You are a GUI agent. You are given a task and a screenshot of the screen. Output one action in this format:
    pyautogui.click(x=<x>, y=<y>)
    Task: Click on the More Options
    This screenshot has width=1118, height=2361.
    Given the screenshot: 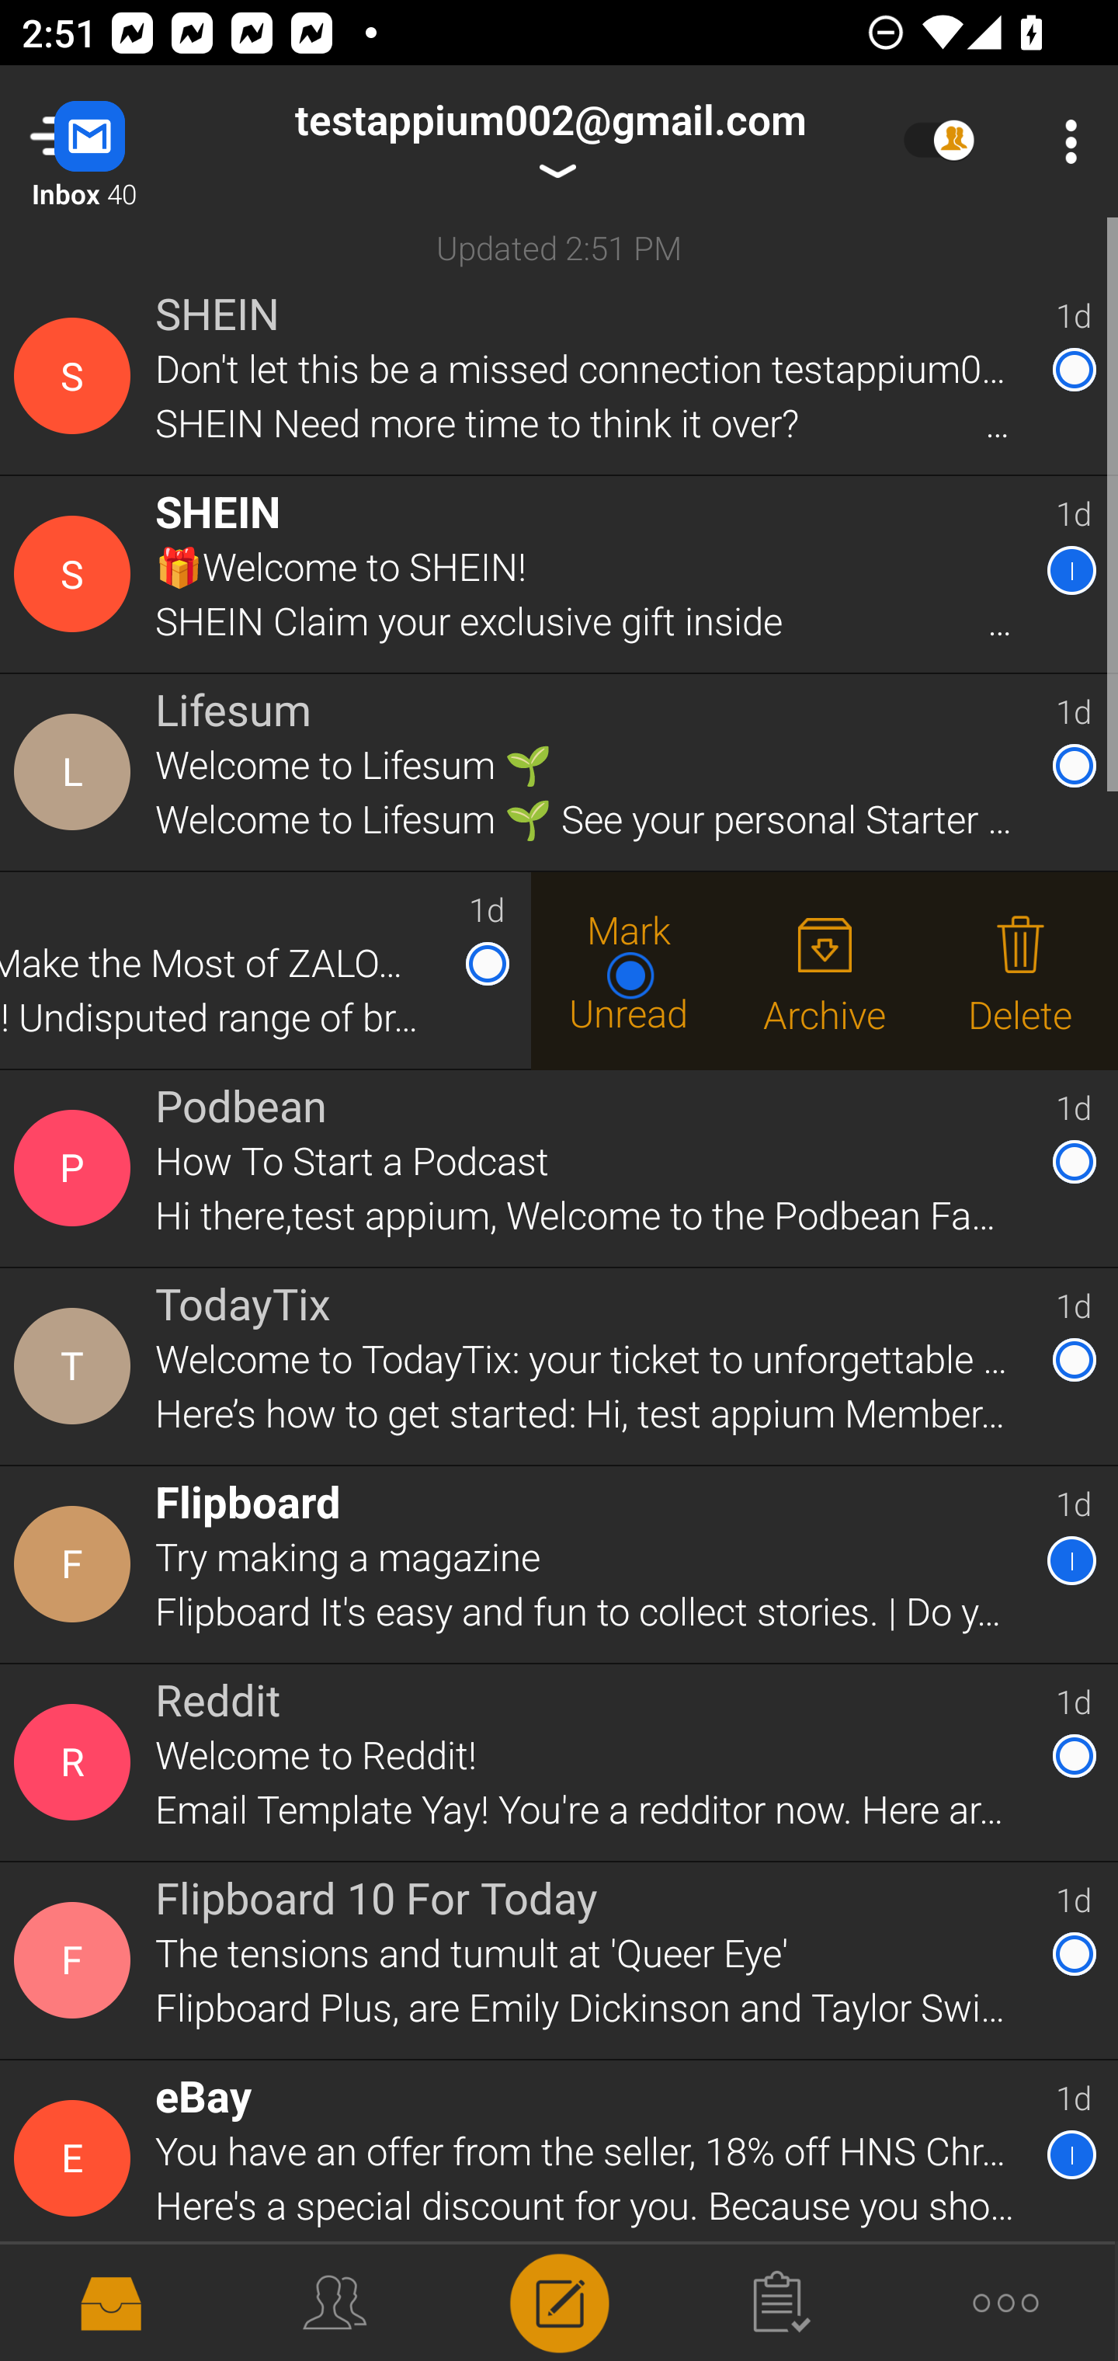 What is the action you would take?
    pyautogui.click(x=1064, y=141)
    